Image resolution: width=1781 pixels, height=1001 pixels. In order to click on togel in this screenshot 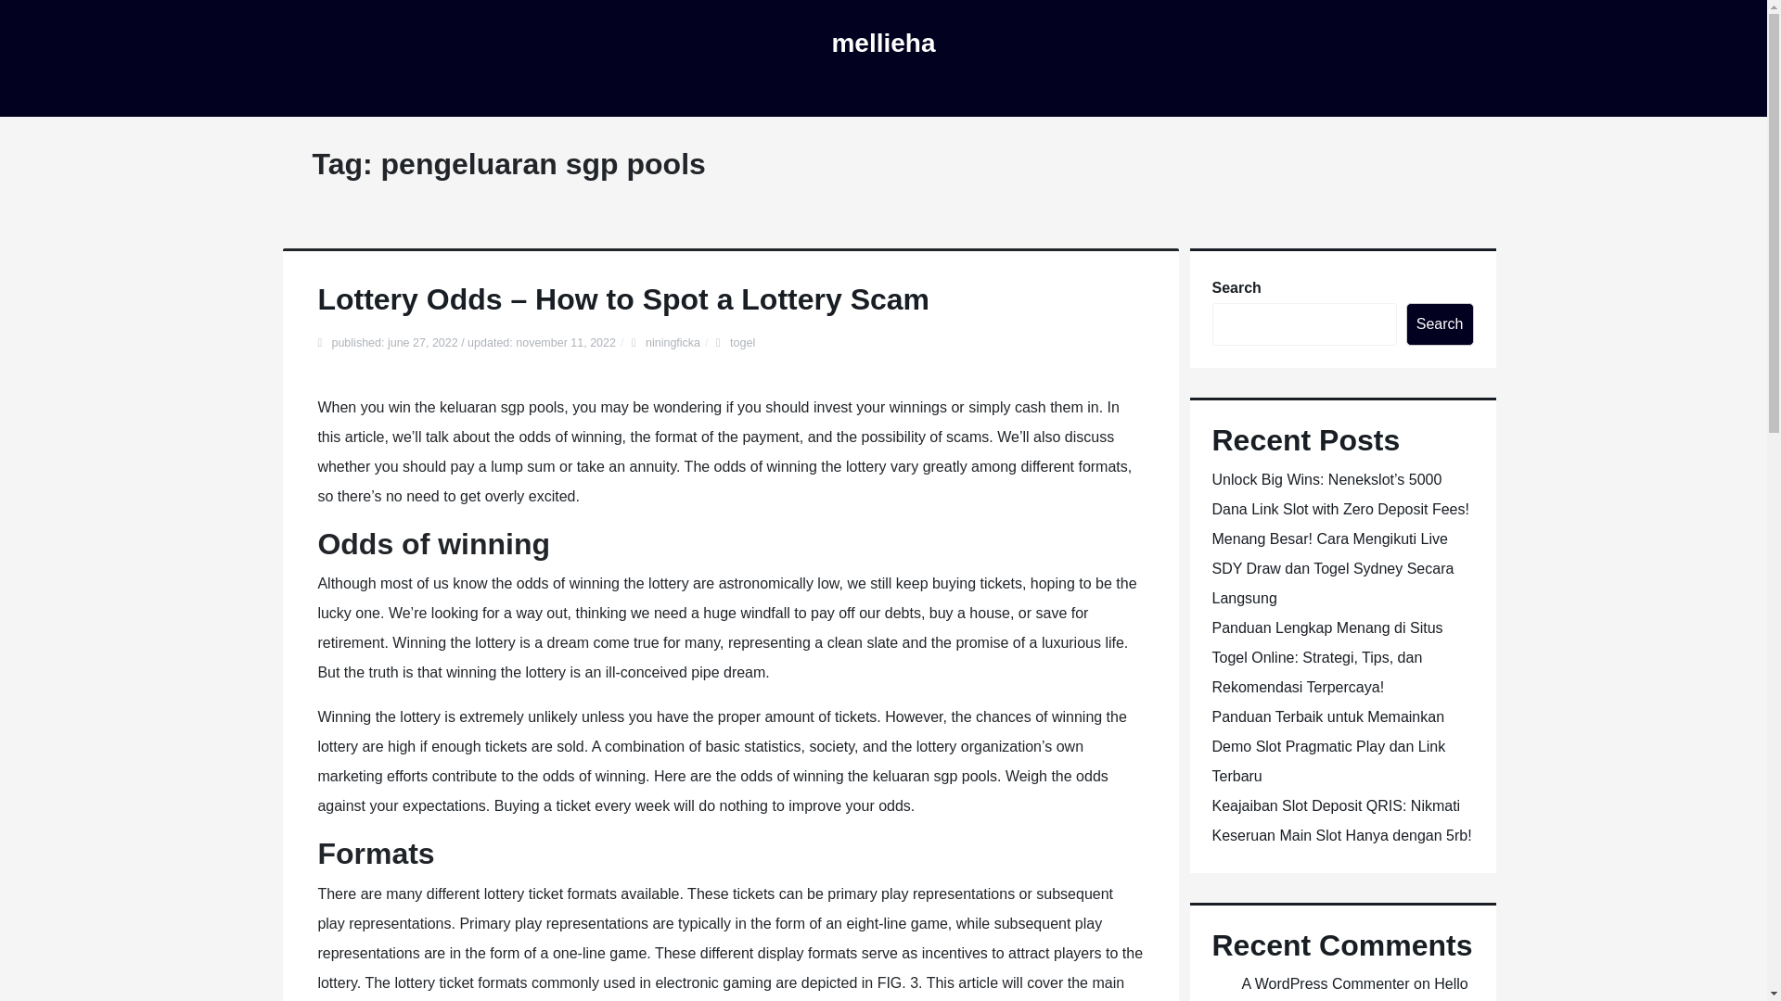, I will do `click(742, 342)`.